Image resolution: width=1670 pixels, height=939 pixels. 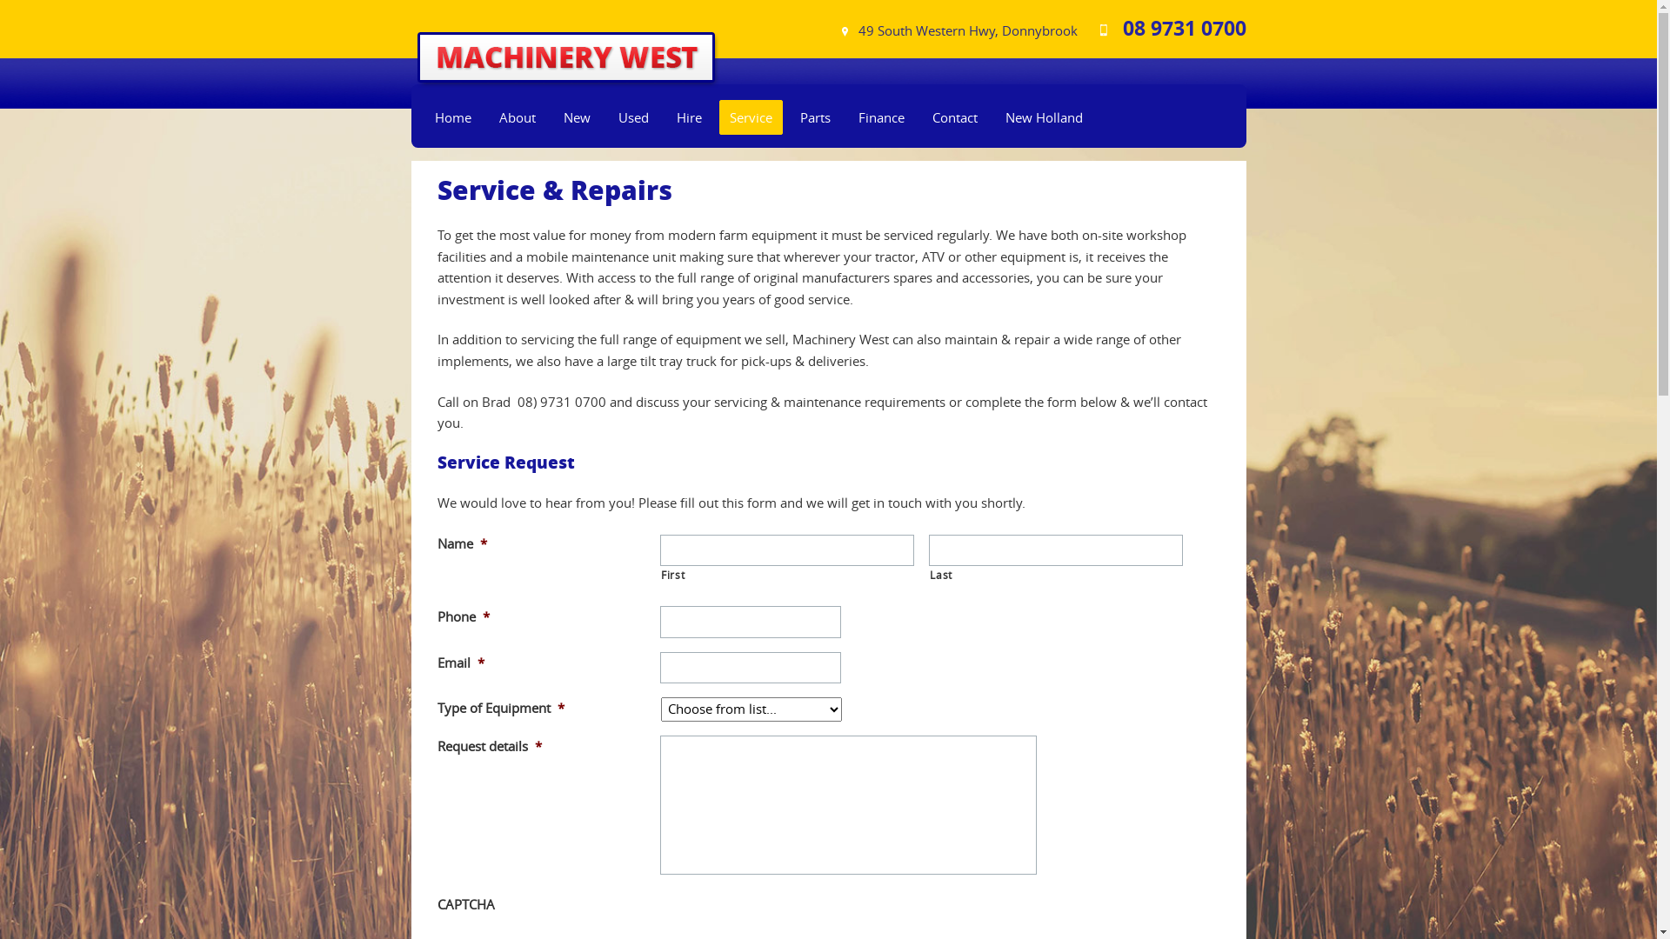 I want to click on 08 9731 0700, so click(x=1164, y=28).